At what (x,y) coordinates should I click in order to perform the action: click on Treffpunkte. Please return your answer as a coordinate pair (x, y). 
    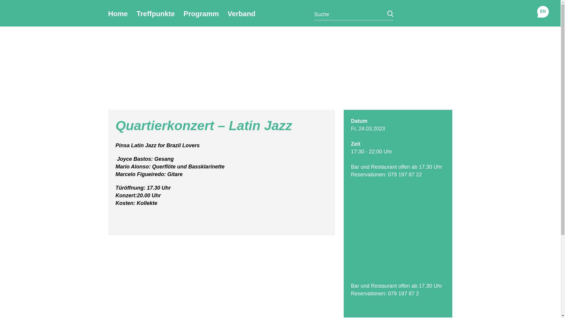
    Looking at the image, I should click on (156, 14).